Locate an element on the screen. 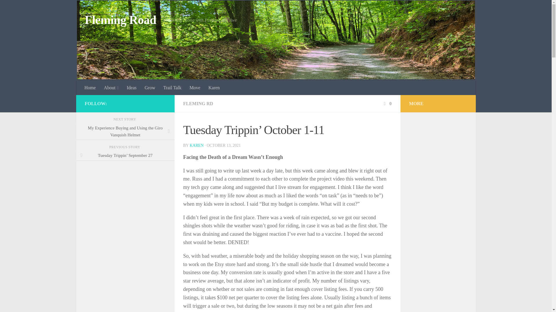 This screenshot has width=556, height=312. FLEMING RD is located at coordinates (198, 103).